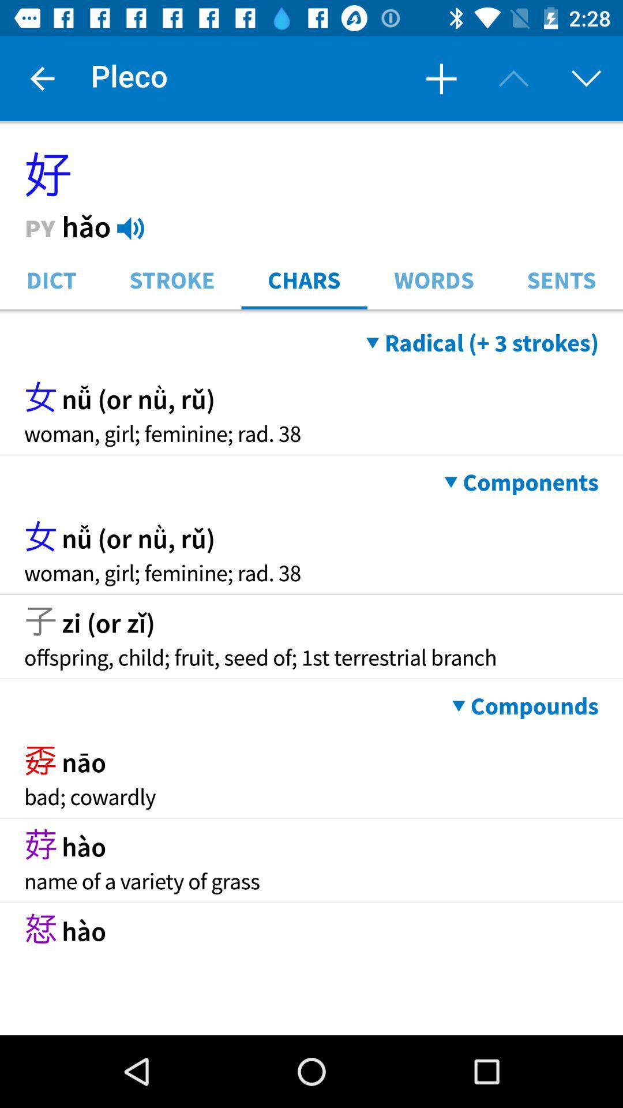  Describe the element at coordinates (482, 343) in the screenshot. I see `jump until the  radical (+ 3 strokes) icon` at that location.